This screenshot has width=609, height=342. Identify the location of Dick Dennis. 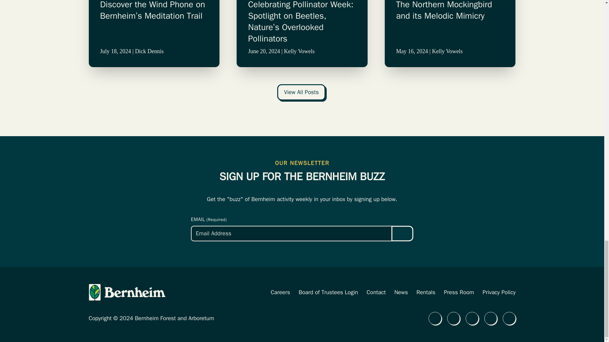
(149, 51).